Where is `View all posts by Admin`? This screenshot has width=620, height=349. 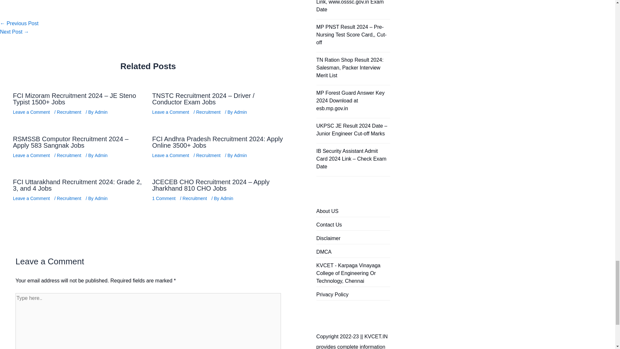
View all posts by Admin is located at coordinates (241, 112).